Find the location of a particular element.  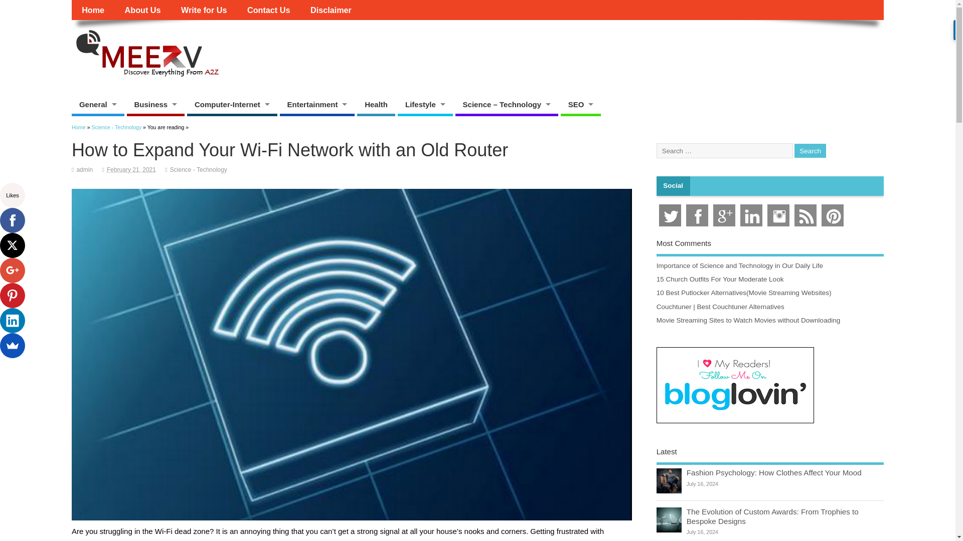

Home is located at coordinates (93, 10).